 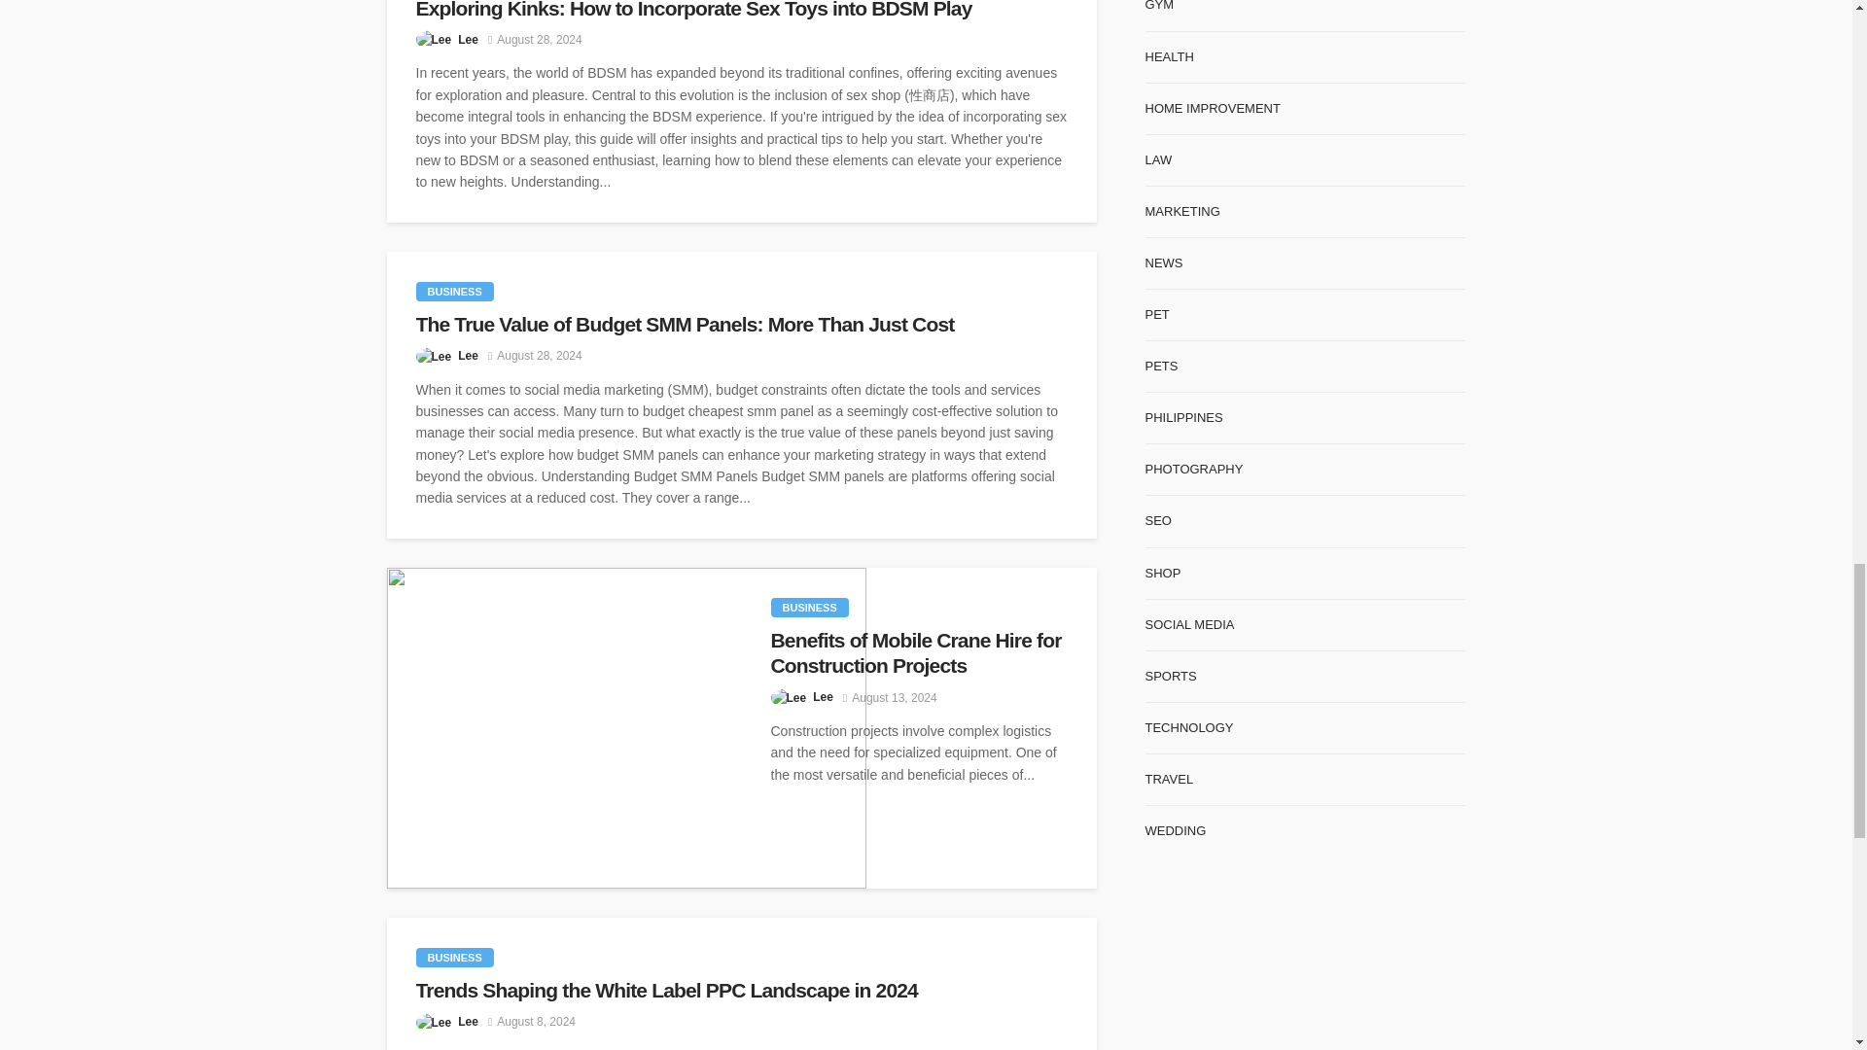 I want to click on Exploring Kinks: How to Incorporate Sex Toys into BDSM Play, so click(x=742, y=10).